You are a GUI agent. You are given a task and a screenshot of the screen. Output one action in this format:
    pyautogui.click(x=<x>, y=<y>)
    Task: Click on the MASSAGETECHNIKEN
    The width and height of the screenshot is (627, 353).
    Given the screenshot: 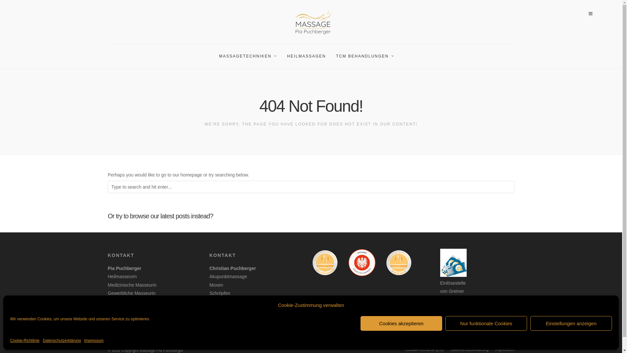 What is the action you would take?
    pyautogui.click(x=251, y=57)
    